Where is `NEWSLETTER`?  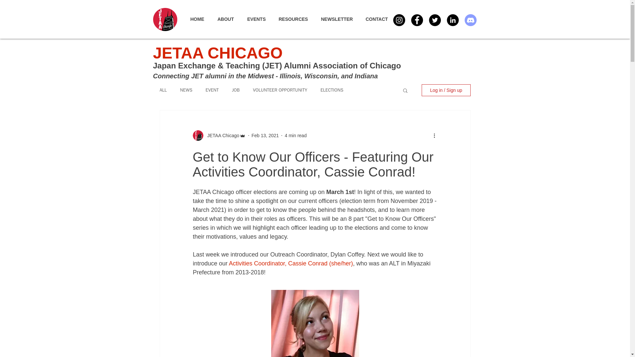
NEWSLETTER is located at coordinates (340, 19).